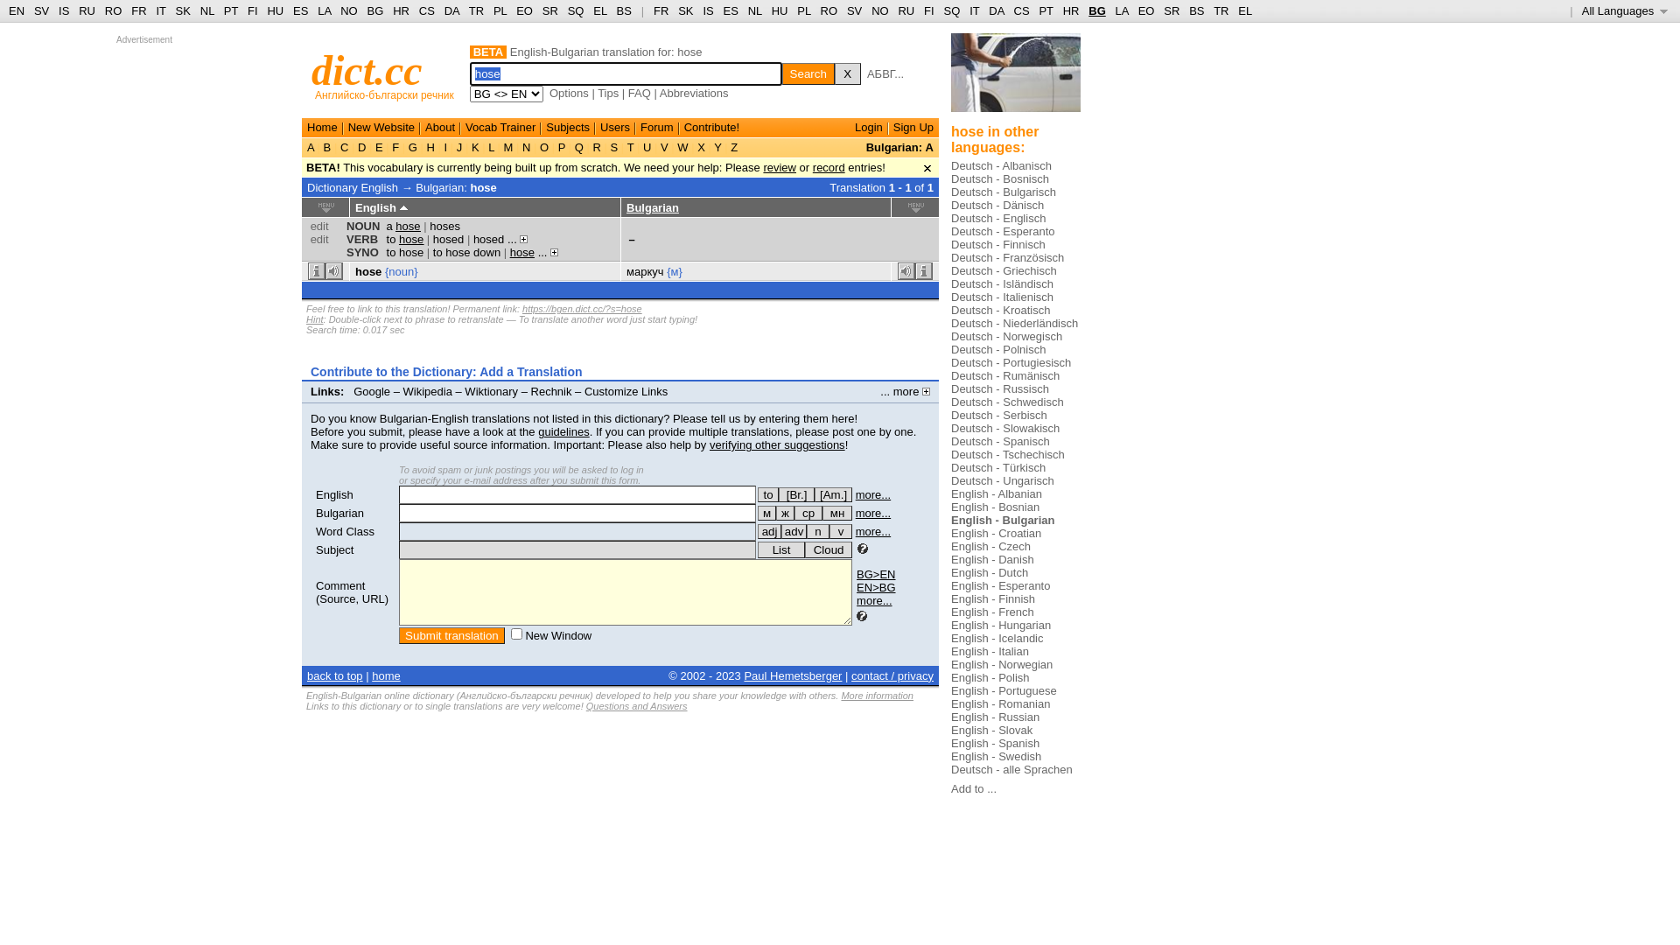 The height and width of the screenshot is (945, 1680). Describe the element at coordinates (64, 10) in the screenshot. I see `IS` at that location.